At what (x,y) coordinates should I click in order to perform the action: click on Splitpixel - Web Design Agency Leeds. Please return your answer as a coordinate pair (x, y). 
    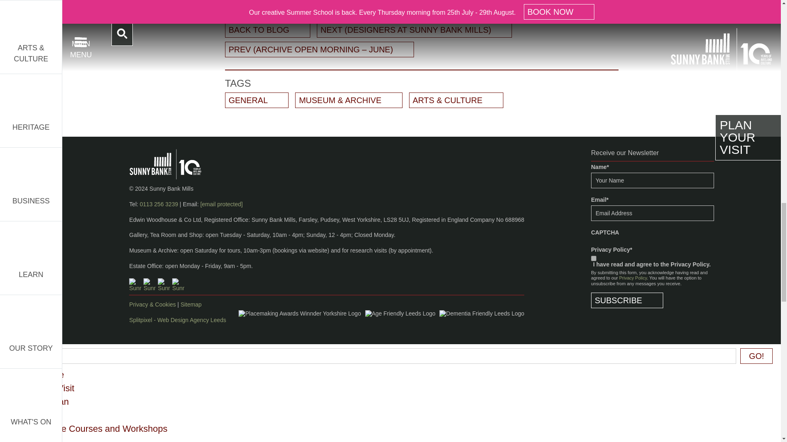
    Looking at the image, I should click on (177, 320).